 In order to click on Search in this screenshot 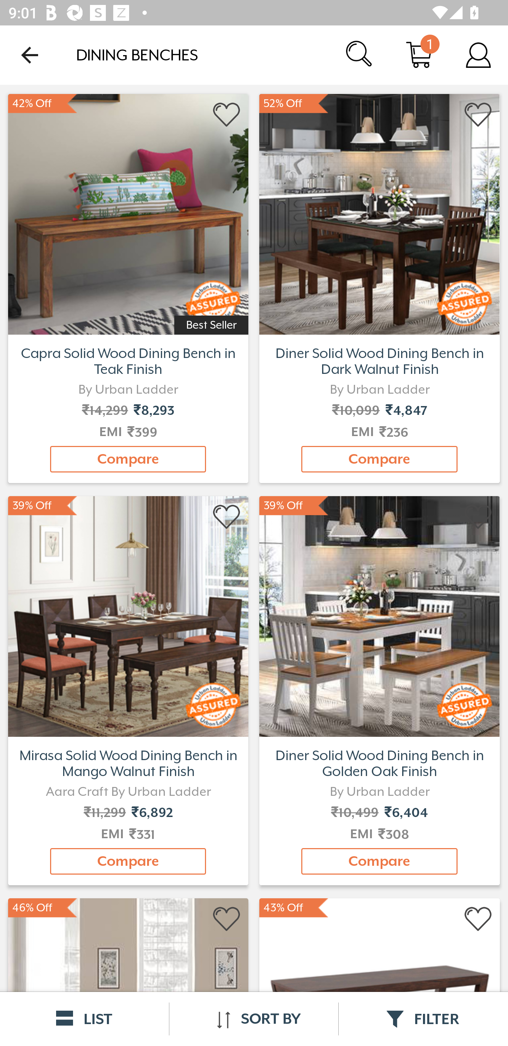, I will do `click(360, 54)`.